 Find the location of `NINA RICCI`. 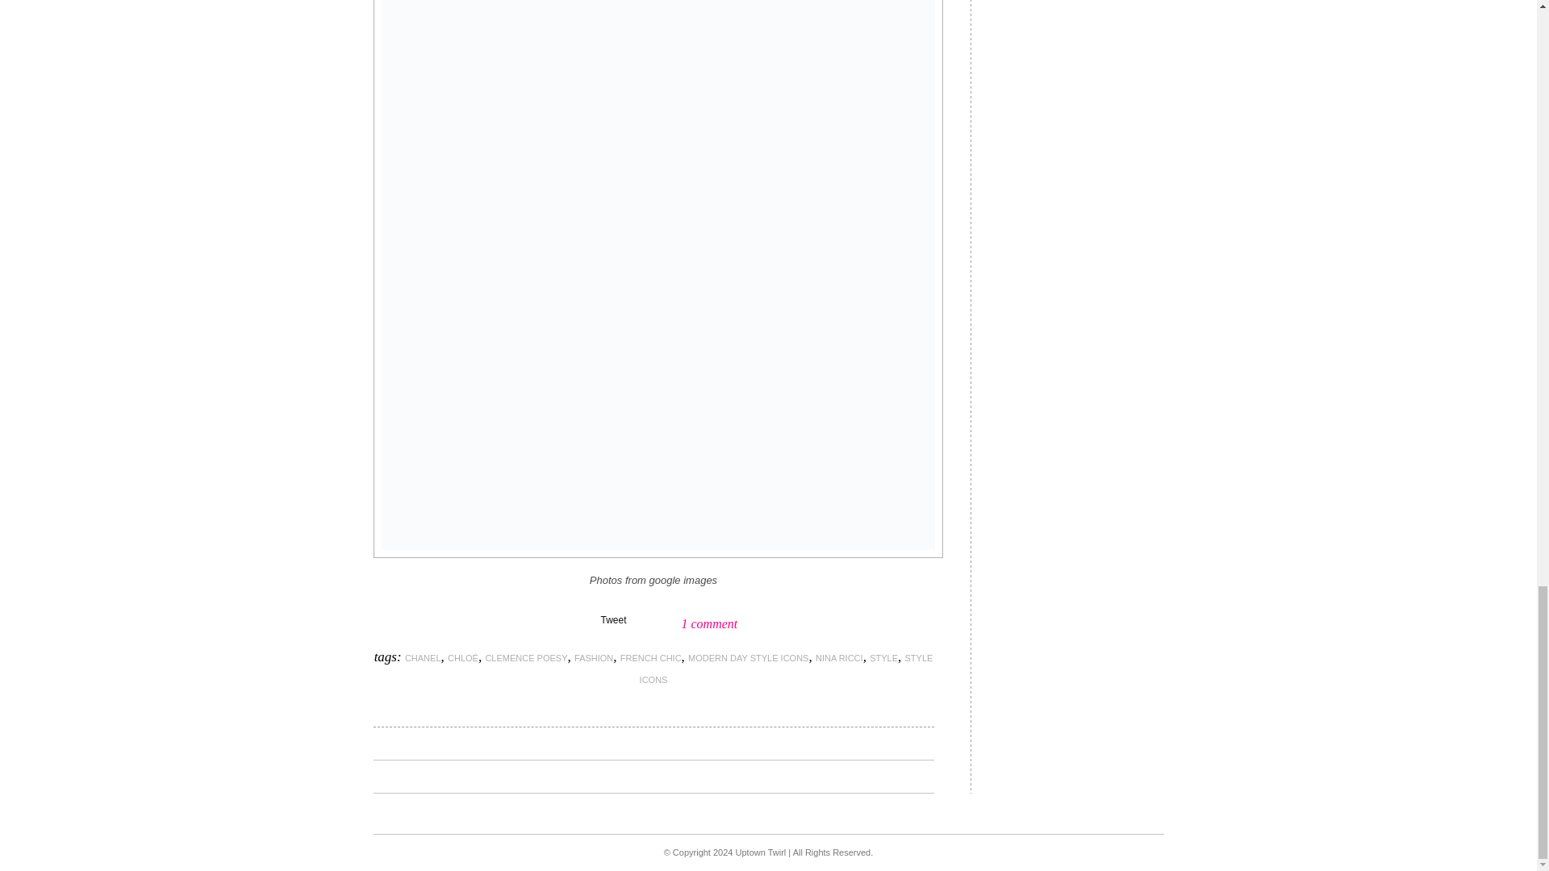

NINA RICCI is located at coordinates (839, 658).